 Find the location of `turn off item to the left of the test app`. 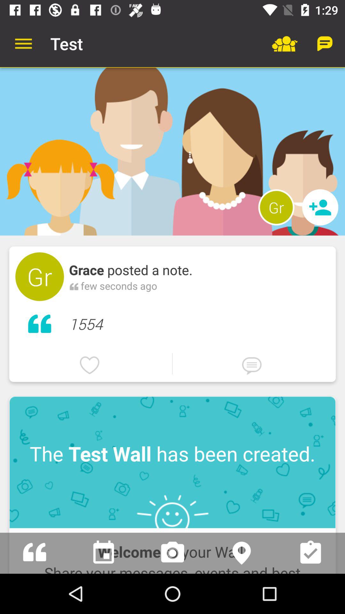

turn off item to the left of the test app is located at coordinates (23, 43).